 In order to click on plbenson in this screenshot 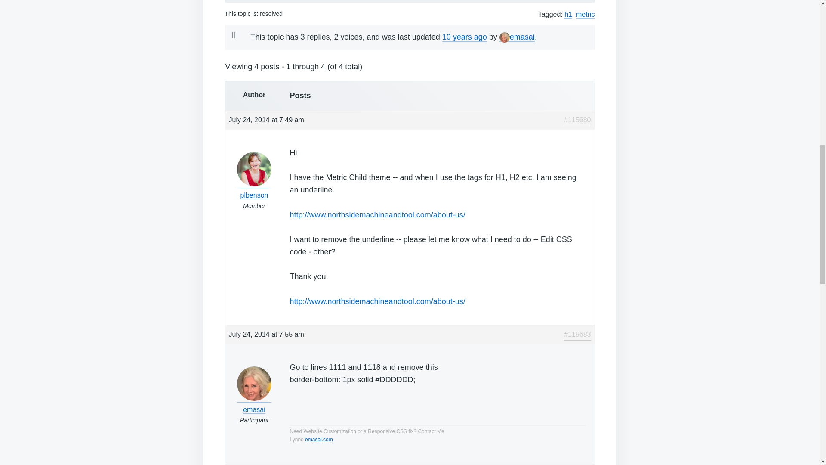, I will do `click(254, 190)`.